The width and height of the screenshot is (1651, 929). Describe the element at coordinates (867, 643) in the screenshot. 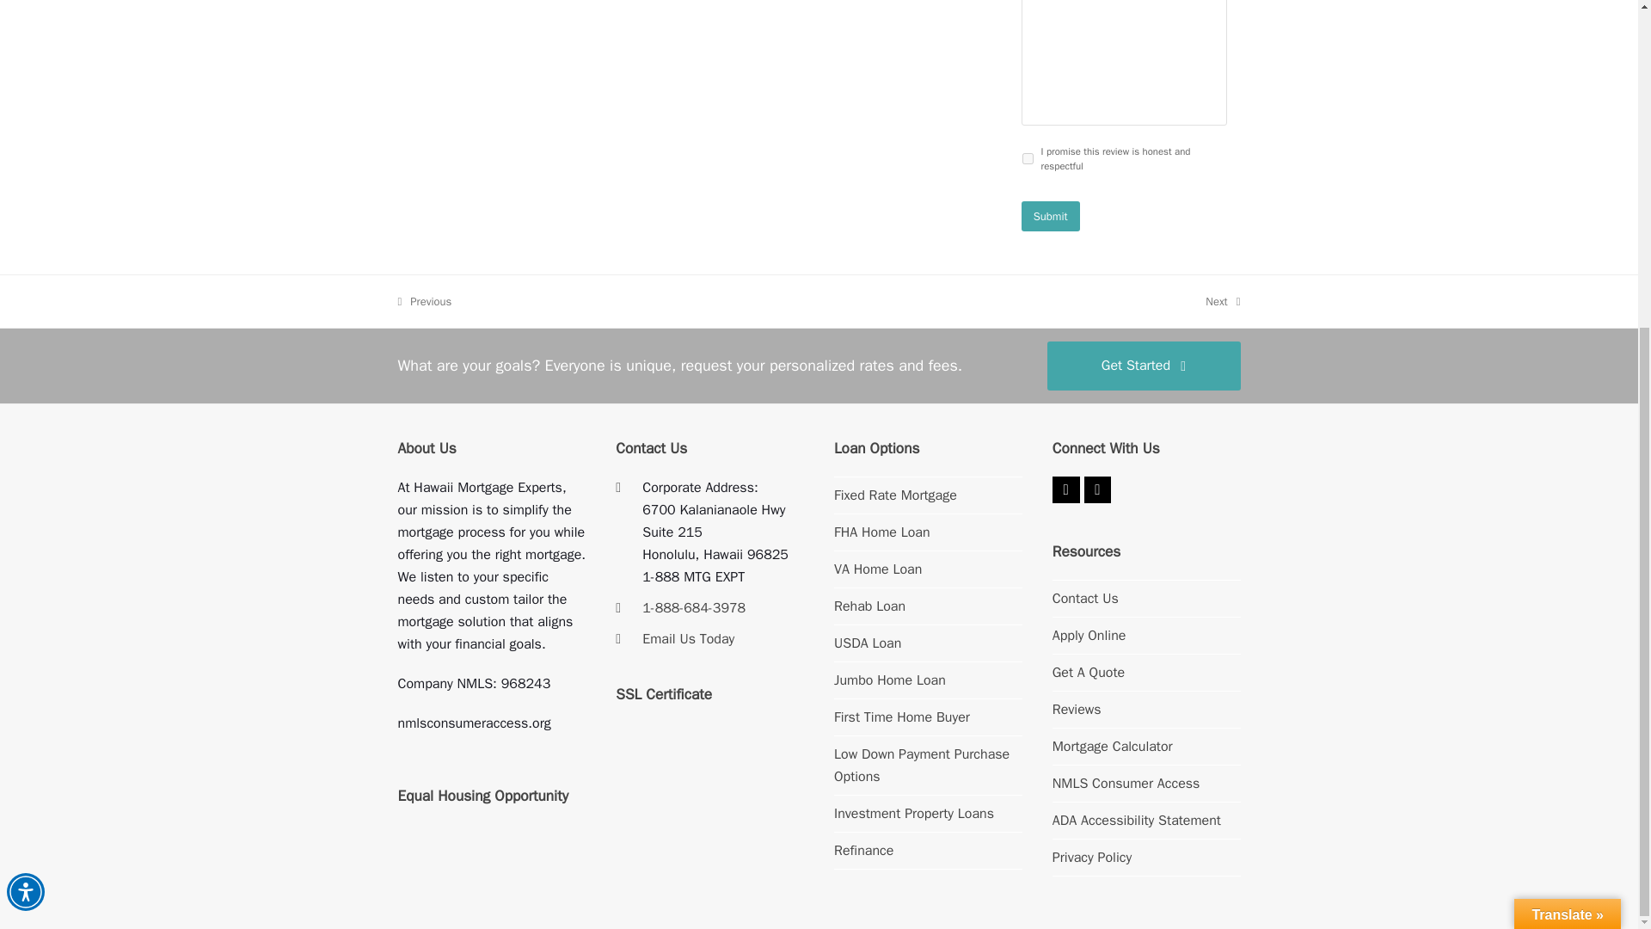

I see `USDA Loan` at that location.